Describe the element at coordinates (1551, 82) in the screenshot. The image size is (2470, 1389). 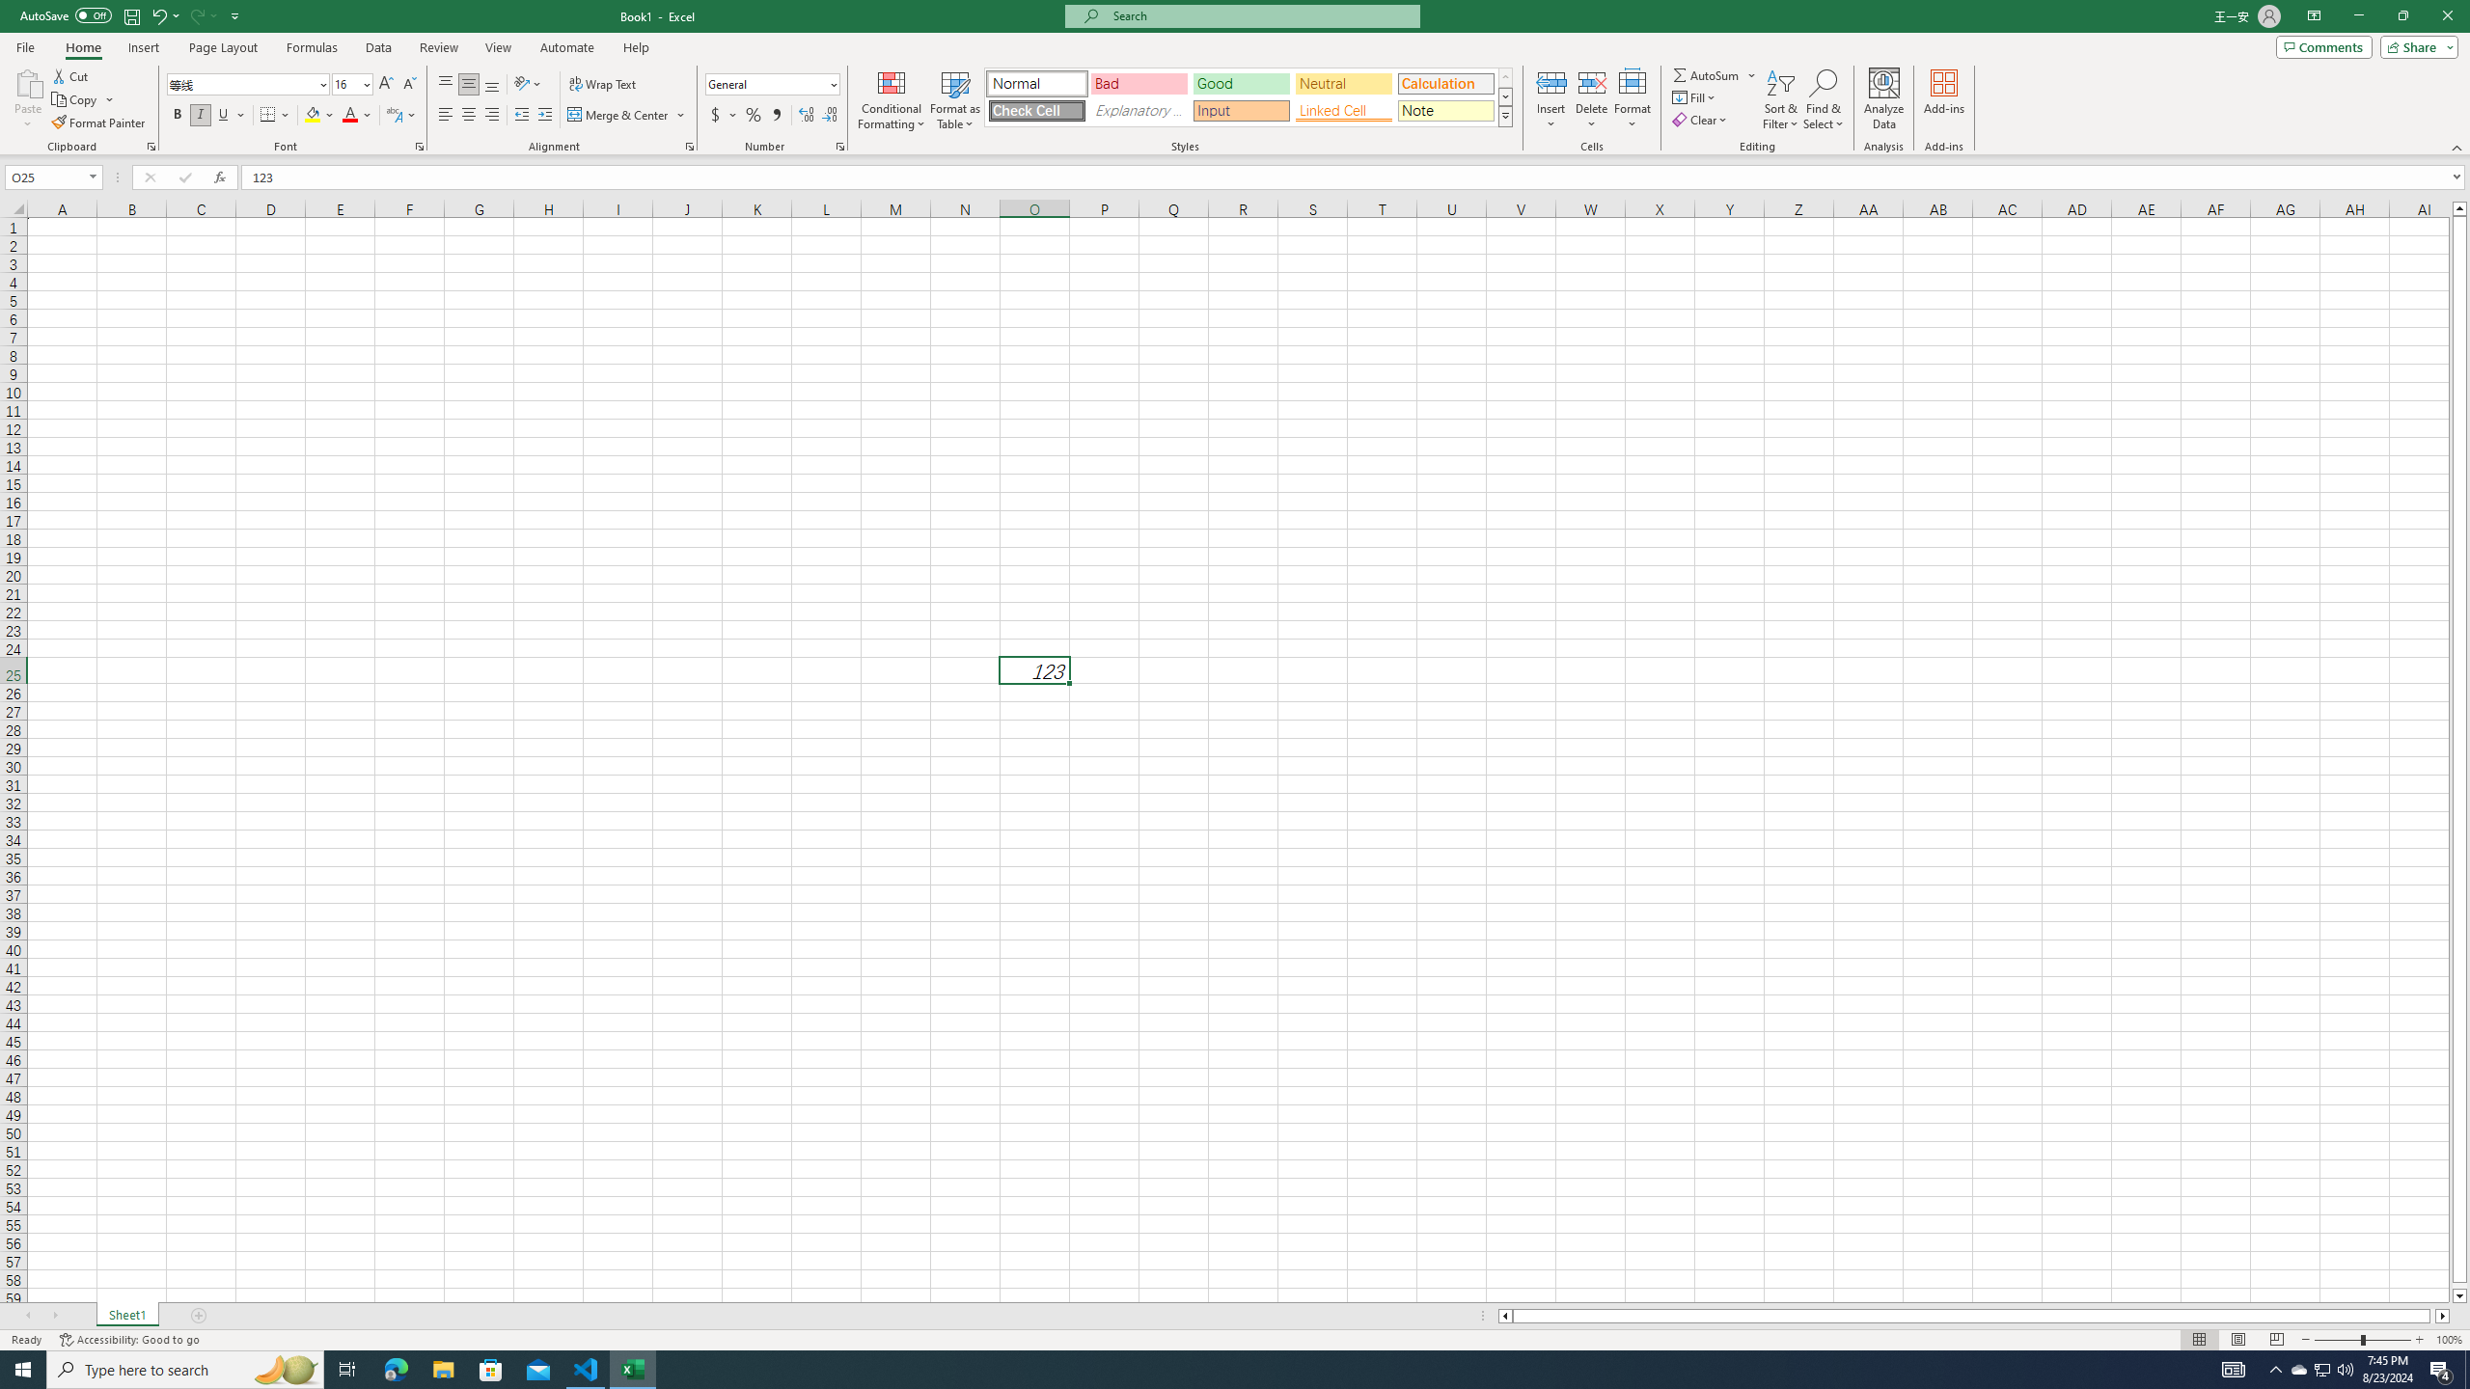
I see `Insert Cells` at that location.